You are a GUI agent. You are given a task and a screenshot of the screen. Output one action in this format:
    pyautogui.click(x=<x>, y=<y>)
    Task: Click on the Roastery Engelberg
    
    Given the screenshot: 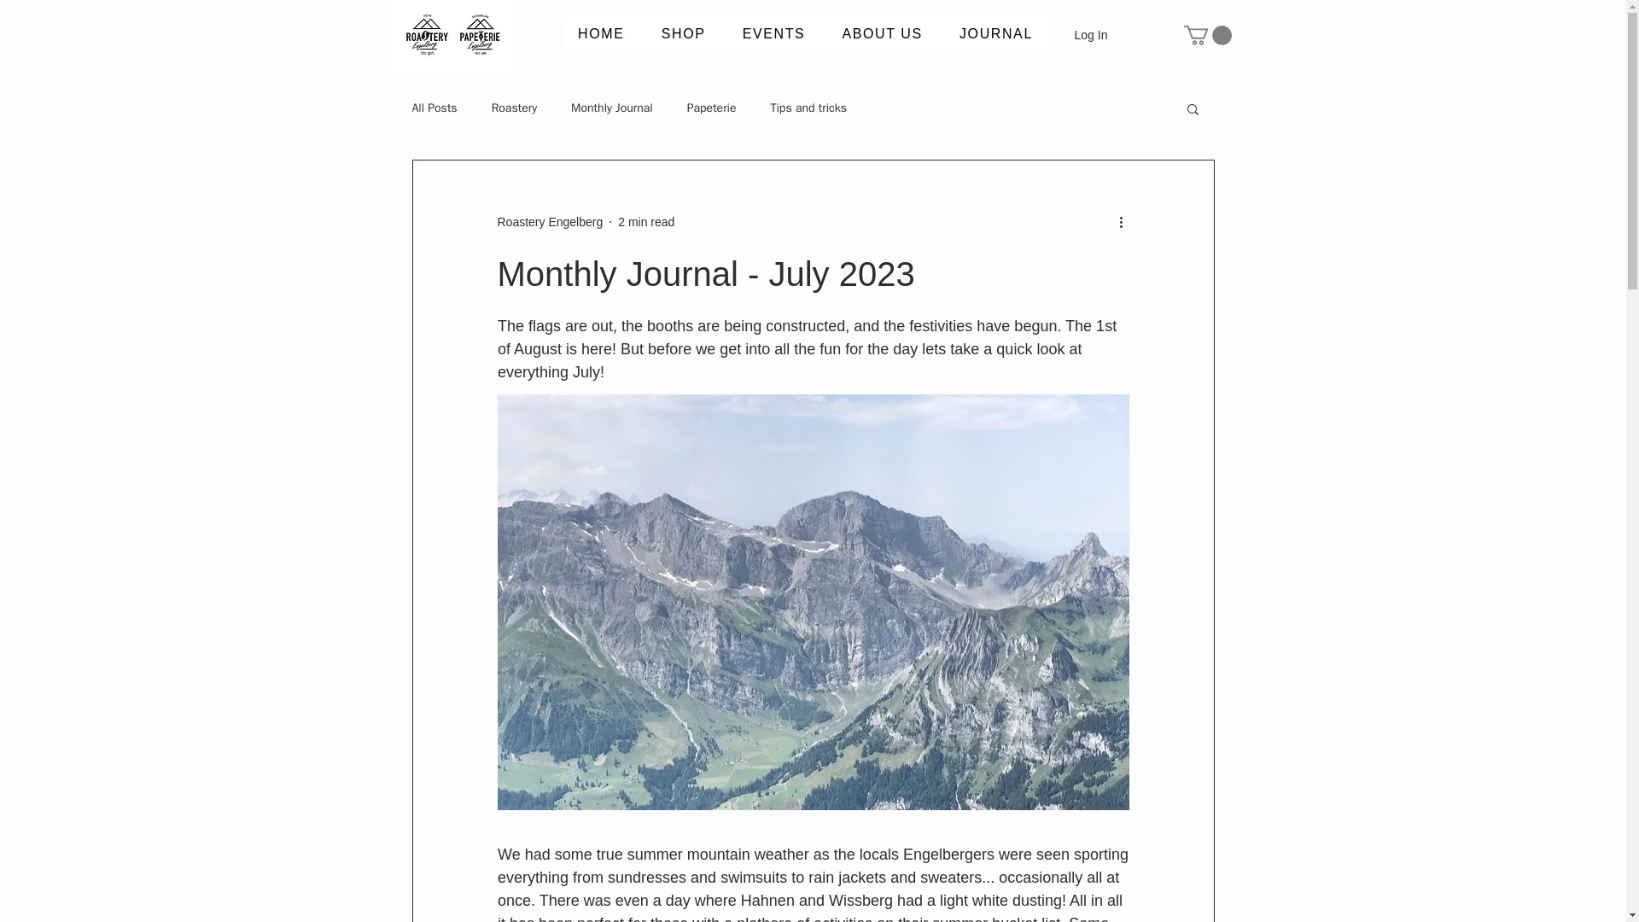 What is the action you would take?
    pyautogui.click(x=550, y=222)
    